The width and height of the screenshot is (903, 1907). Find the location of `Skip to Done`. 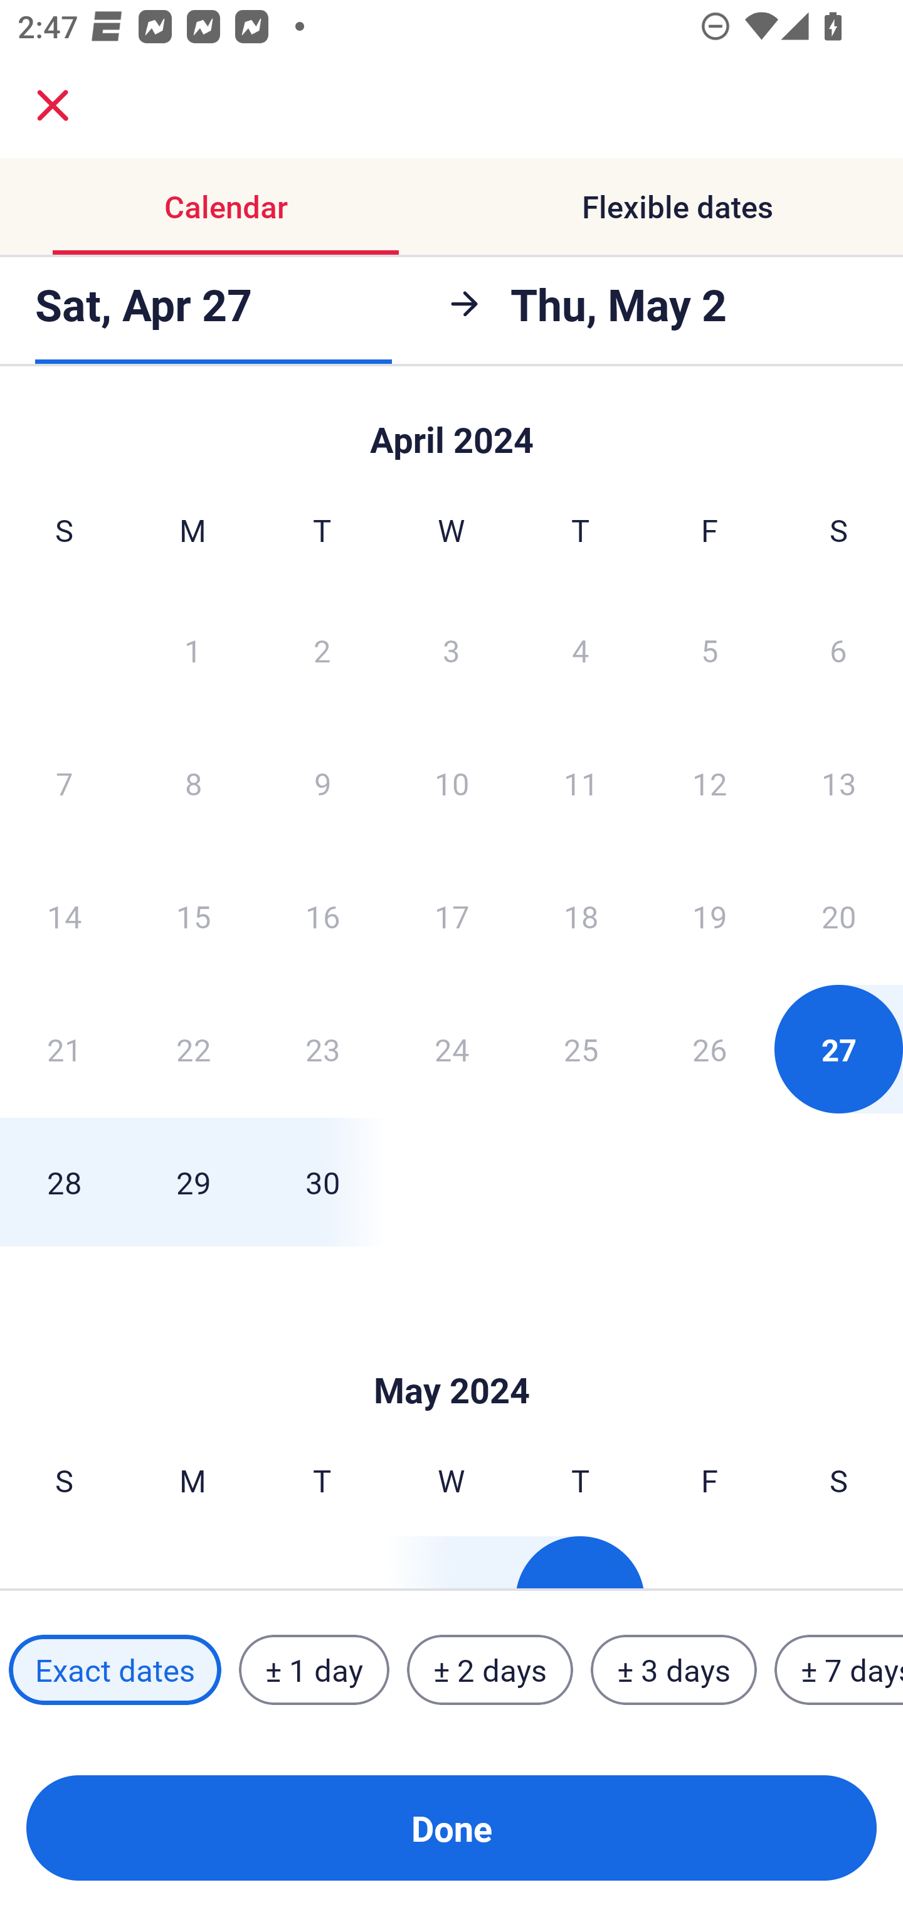

Skip to Done is located at coordinates (451, 429).